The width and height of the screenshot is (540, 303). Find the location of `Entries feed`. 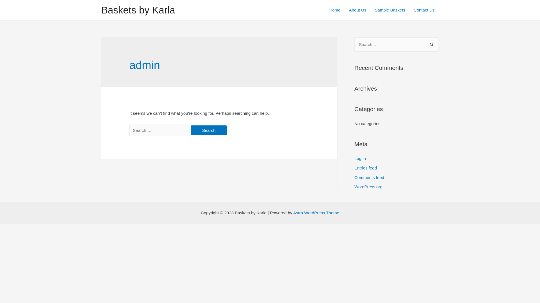

Entries feed is located at coordinates (366, 168).